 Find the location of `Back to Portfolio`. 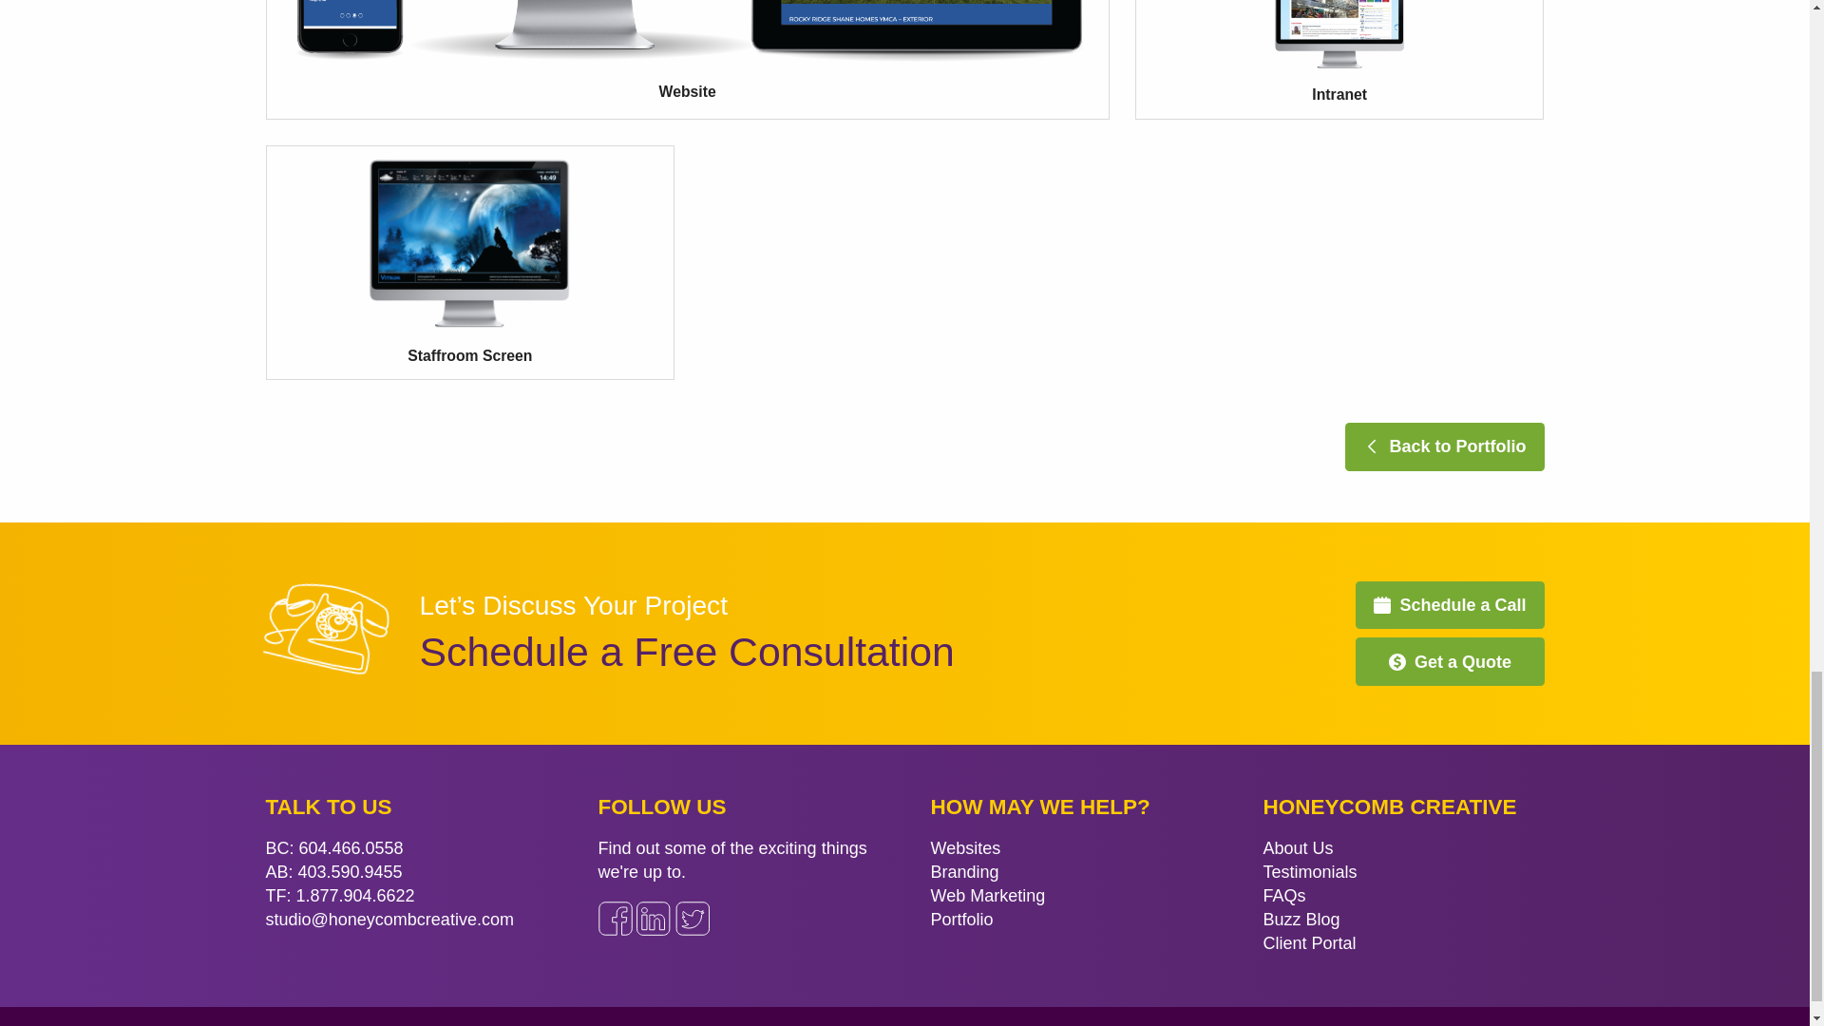

Back to Portfolio is located at coordinates (1444, 446).